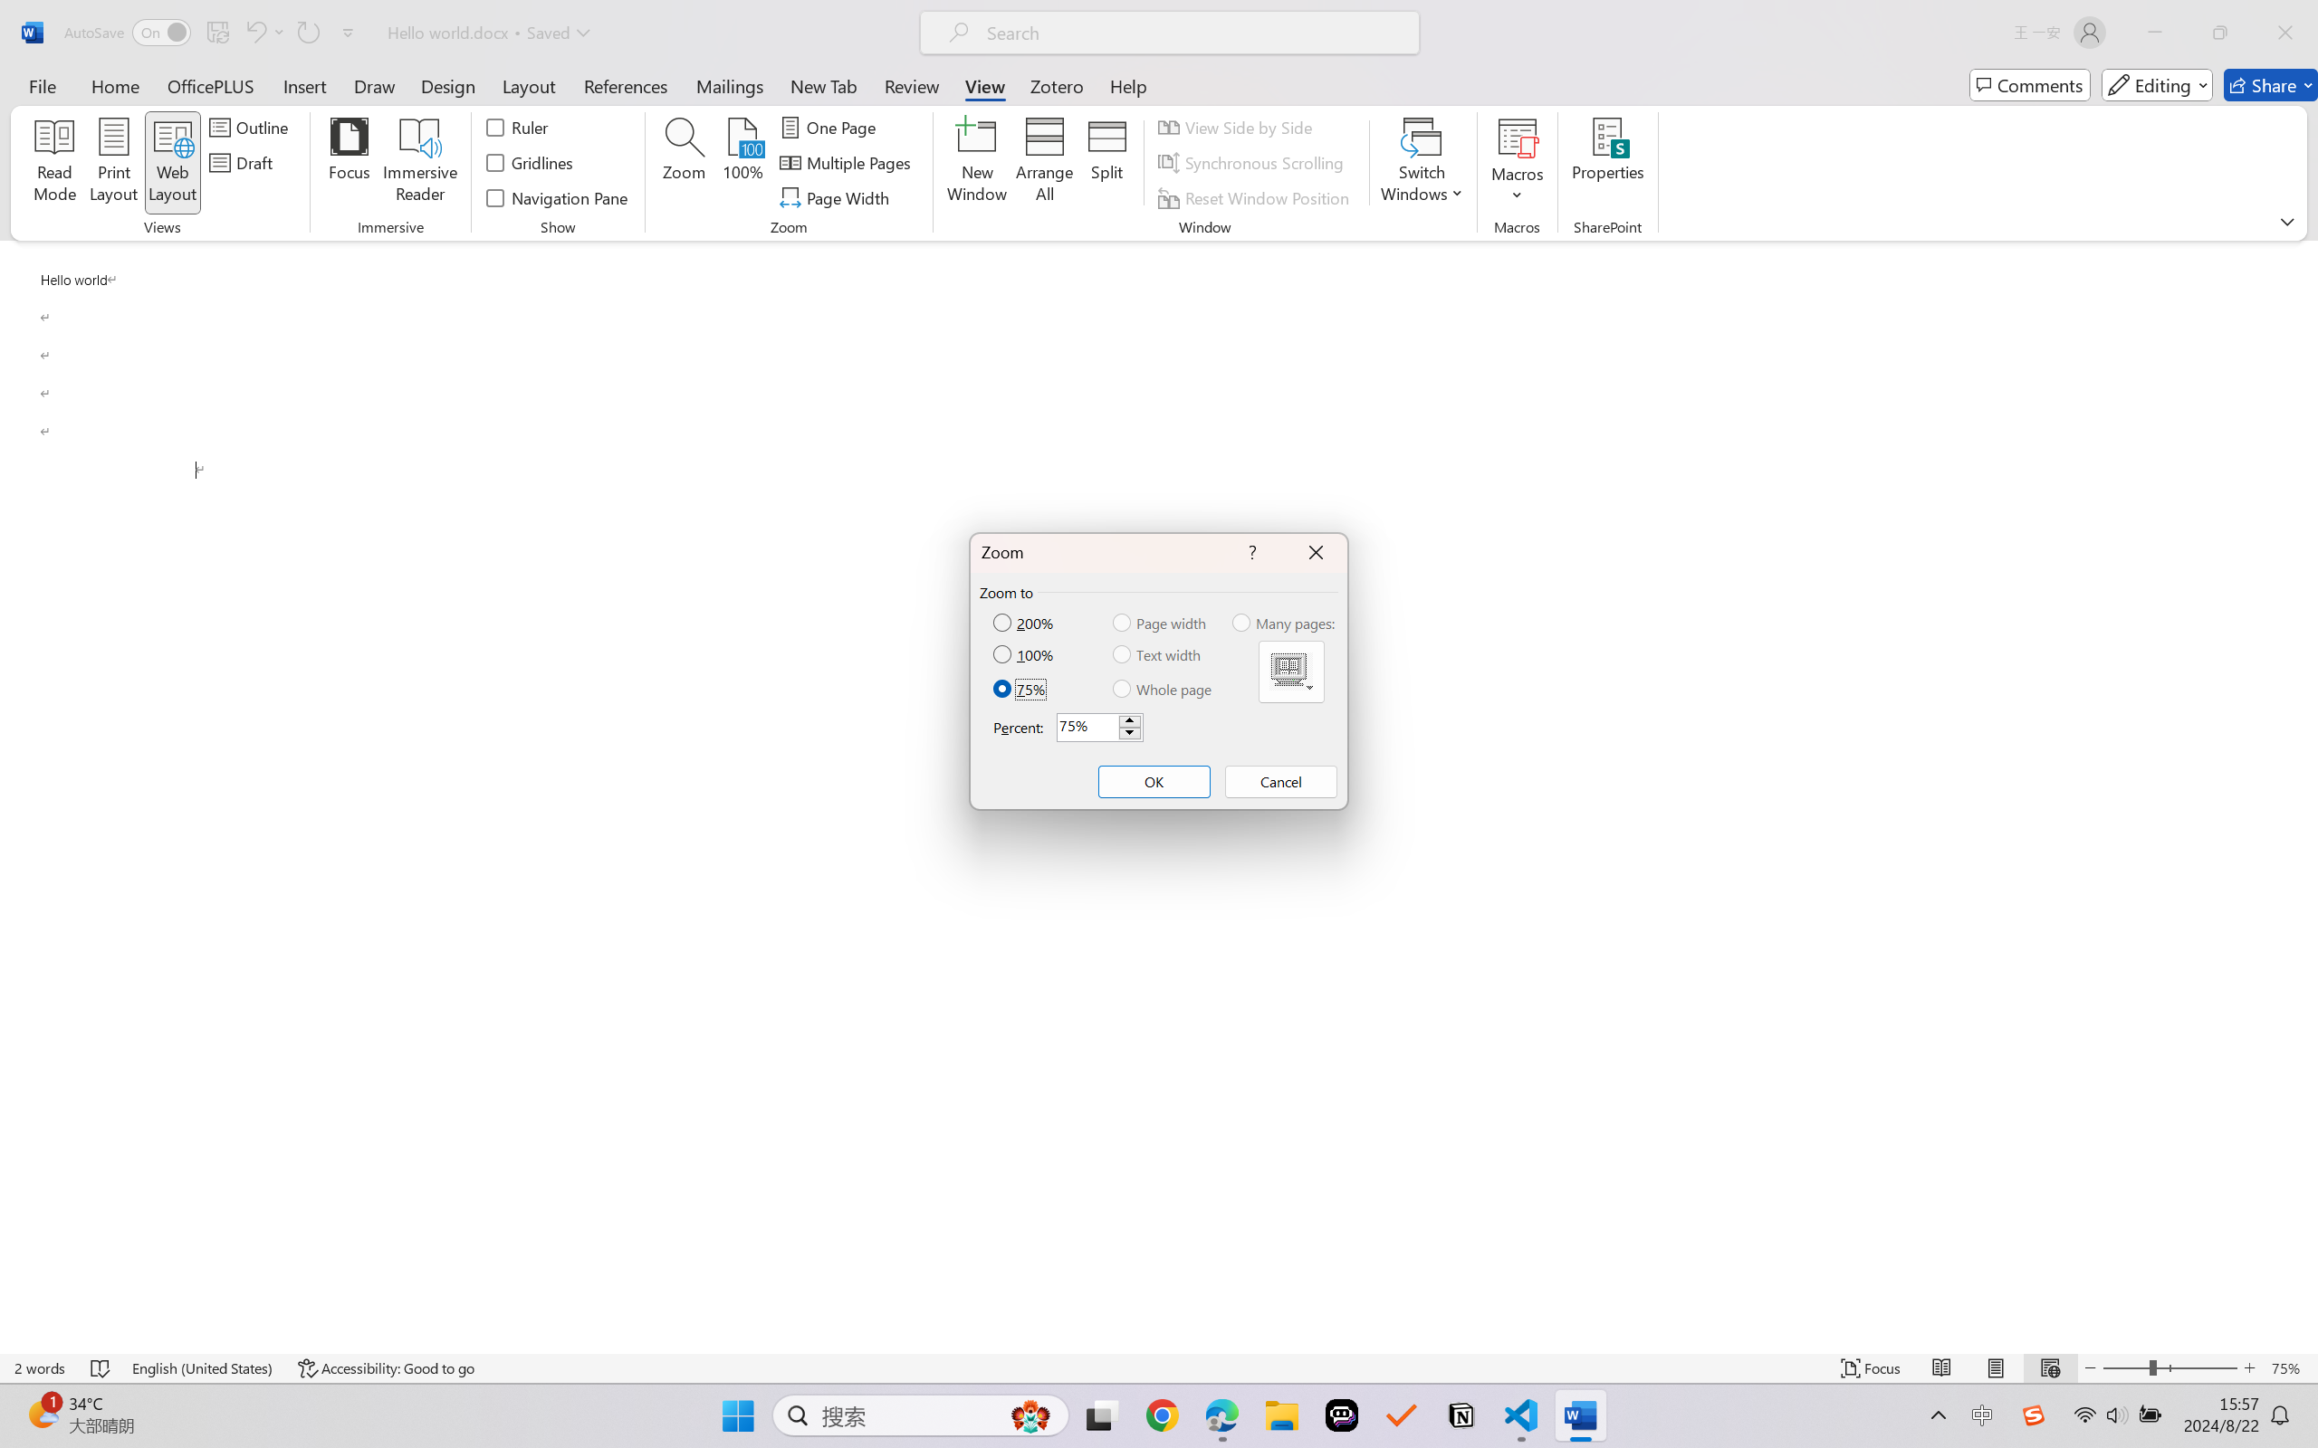 This screenshot has width=2318, height=1448. What do you see at coordinates (1518, 163) in the screenshot?
I see `Macros` at bounding box center [1518, 163].